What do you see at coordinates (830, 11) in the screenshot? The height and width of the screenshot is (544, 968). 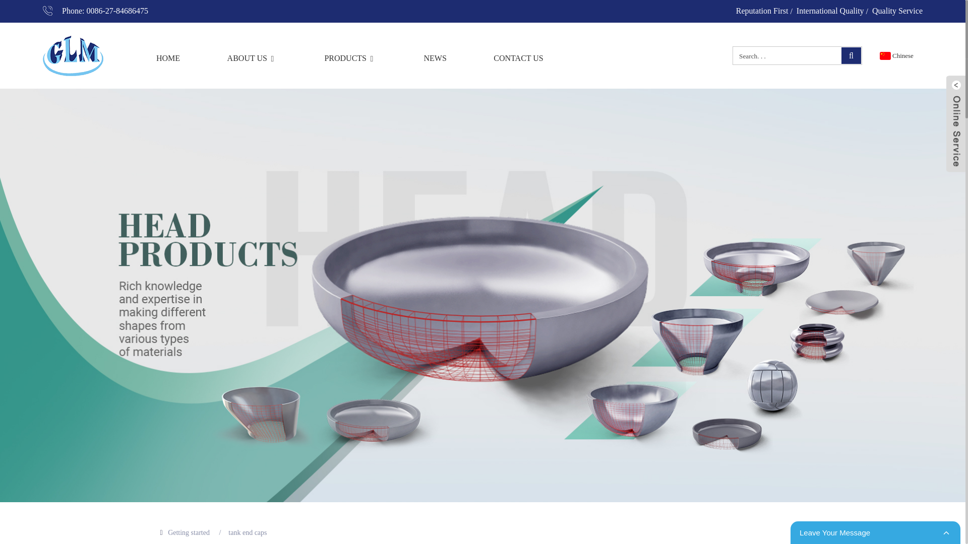 I see `International Quality` at bounding box center [830, 11].